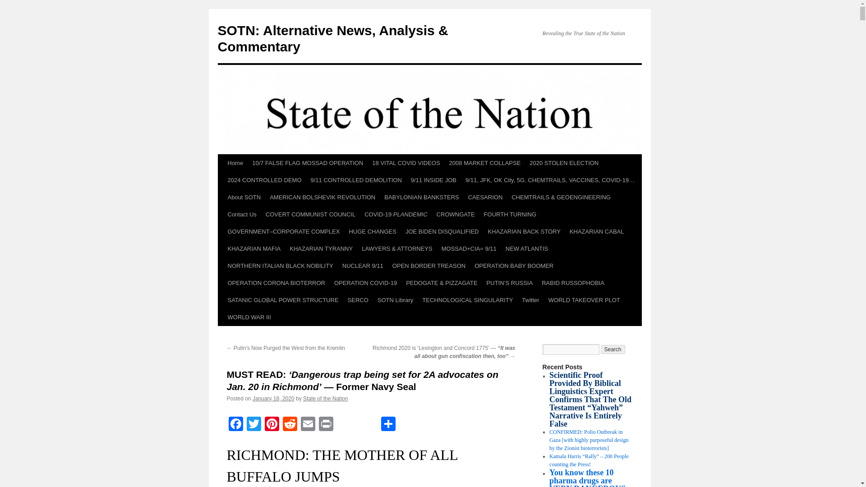  What do you see at coordinates (241, 214) in the screenshot?
I see `Contact Us` at bounding box center [241, 214].